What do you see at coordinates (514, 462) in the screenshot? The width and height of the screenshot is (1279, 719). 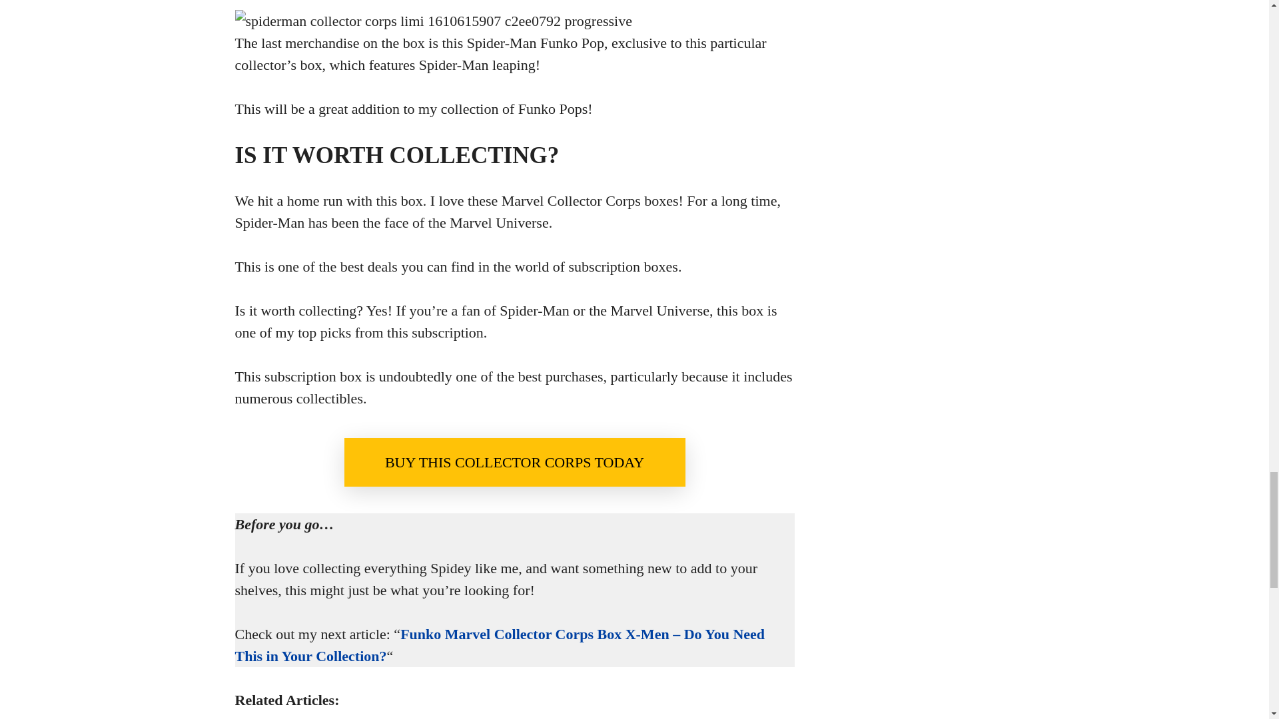 I see `BUY THIS COLLECTOR CORPS TODAY` at bounding box center [514, 462].